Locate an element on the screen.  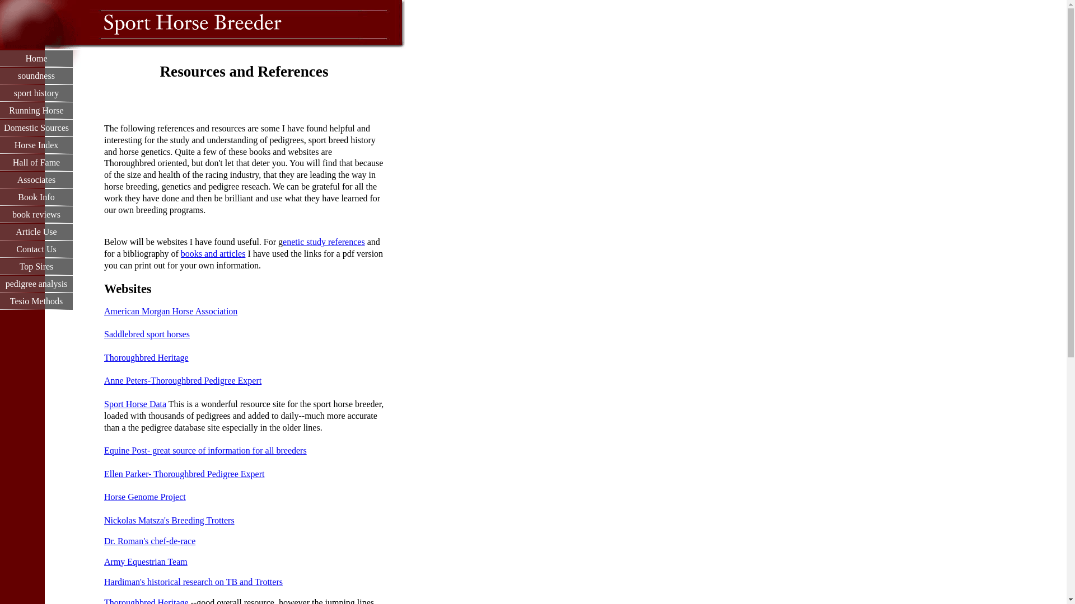
Contact Us is located at coordinates (36, 249).